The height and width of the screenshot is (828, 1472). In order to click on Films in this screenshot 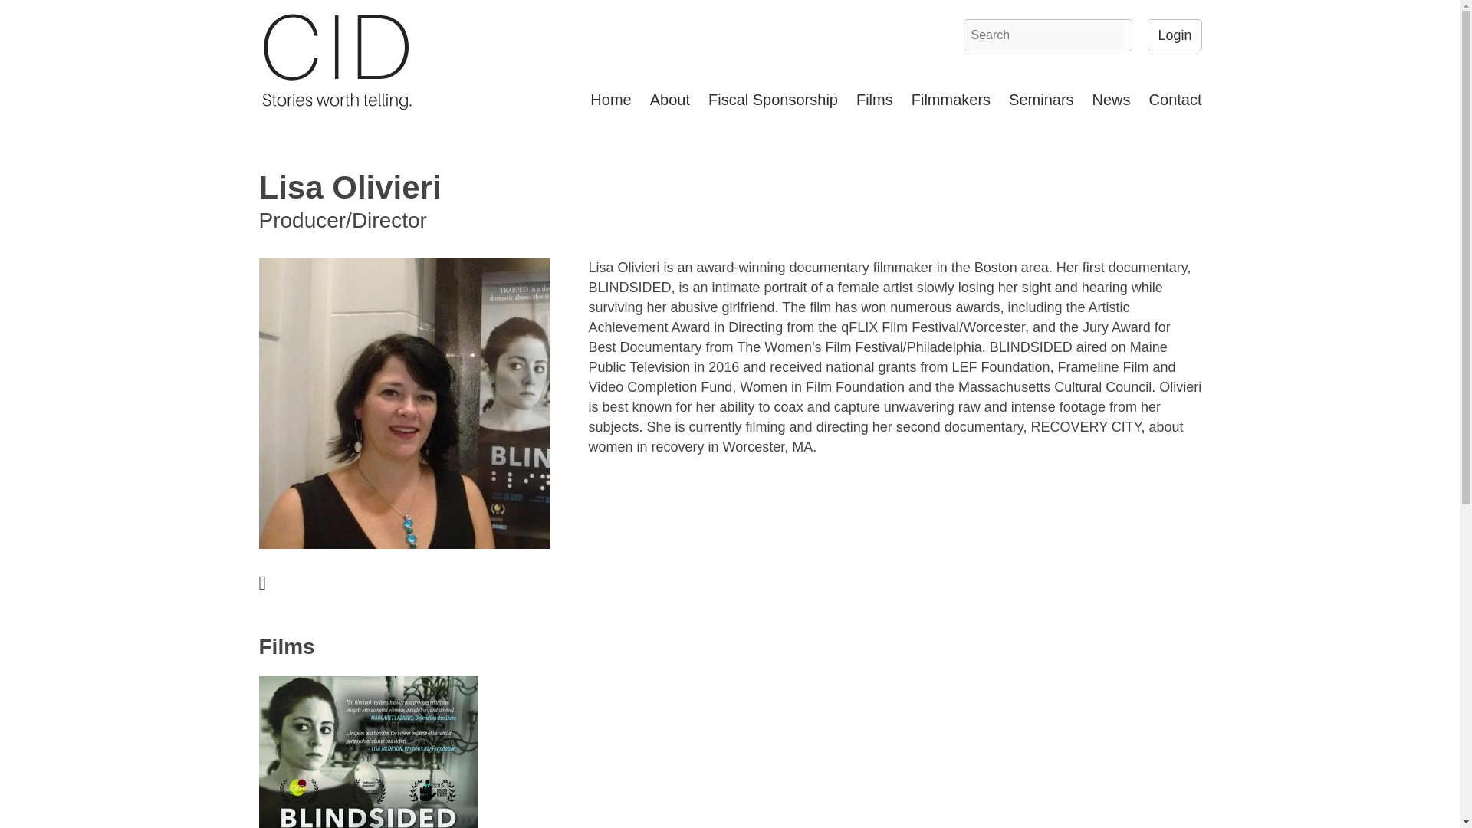, I will do `click(874, 100)`.